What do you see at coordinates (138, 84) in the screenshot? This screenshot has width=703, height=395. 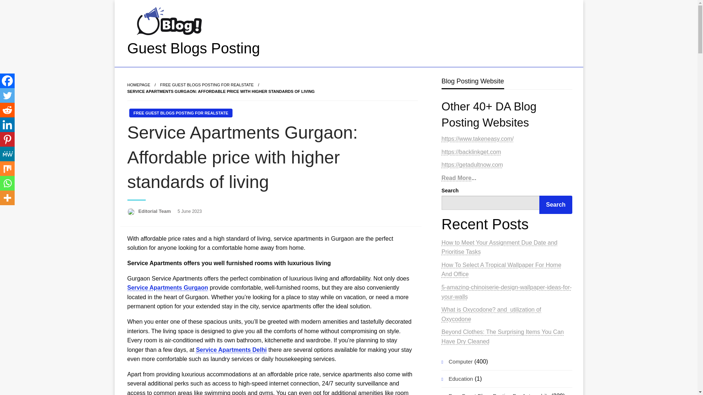 I see `Homepage` at bounding box center [138, 84].